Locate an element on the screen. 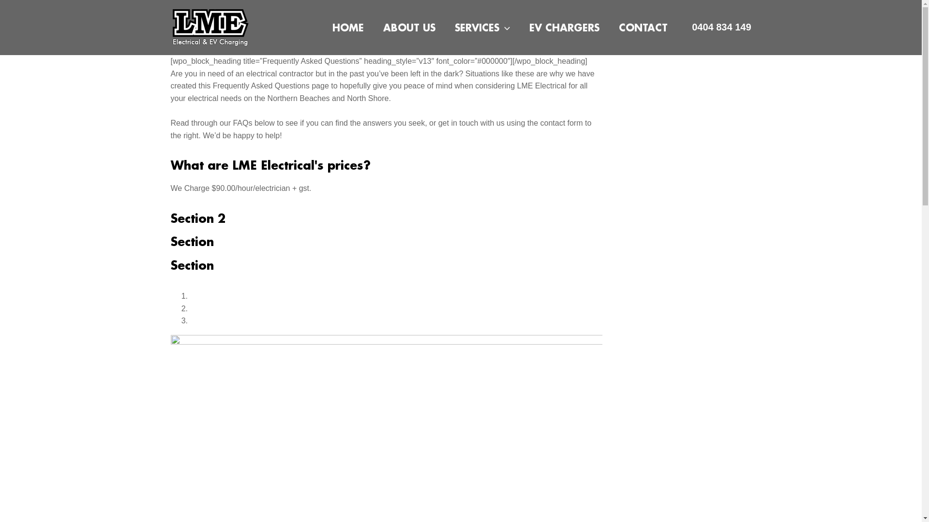 This screenshot has width=929, height=522. ABOUT US is located at coordinates (409, 28).